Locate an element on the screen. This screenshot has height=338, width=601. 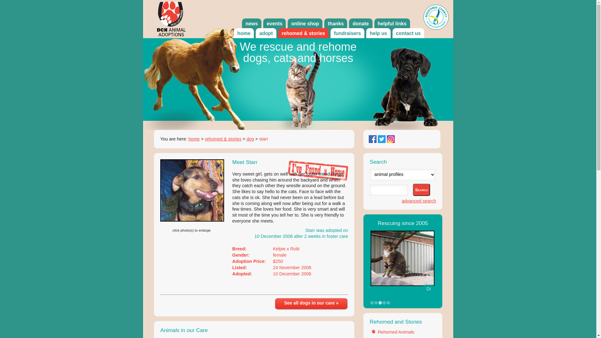
dog is located at coordinates (250, 139).